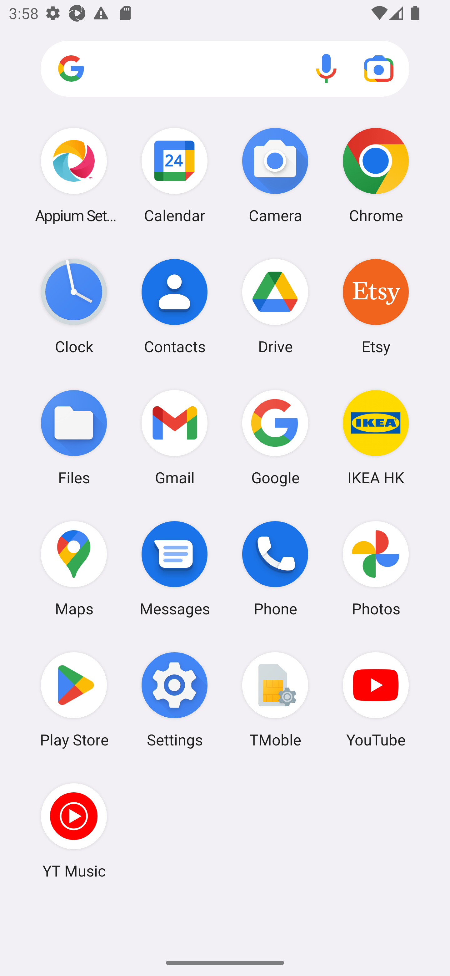  I want to click on Search apps, web and more, so click(225, 69).